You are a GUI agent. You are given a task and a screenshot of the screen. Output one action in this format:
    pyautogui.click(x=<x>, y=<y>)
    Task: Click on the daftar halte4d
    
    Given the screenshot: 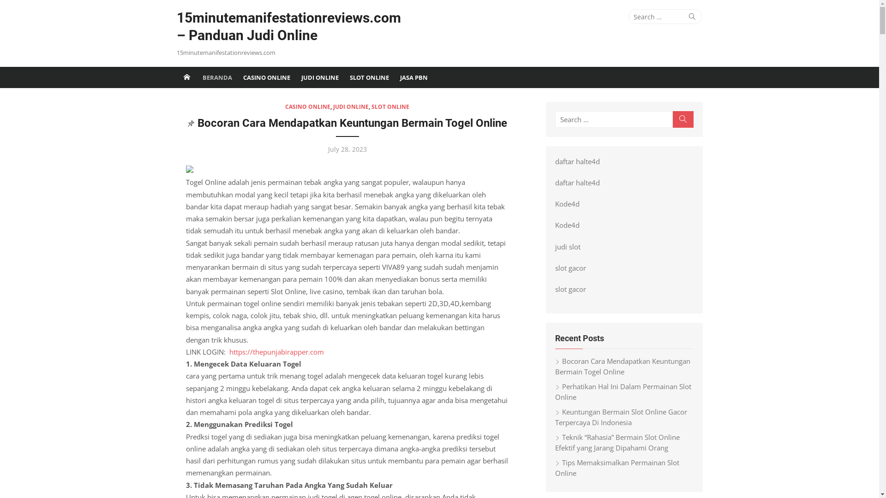 What is the action you would take?
    pyautogui.click(x=577, y=183)
    